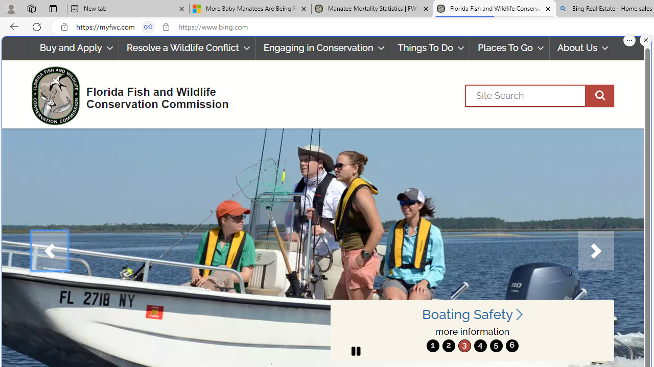 The image size is (654, 367). I want to click on move to slide 2, so click(449, 346).